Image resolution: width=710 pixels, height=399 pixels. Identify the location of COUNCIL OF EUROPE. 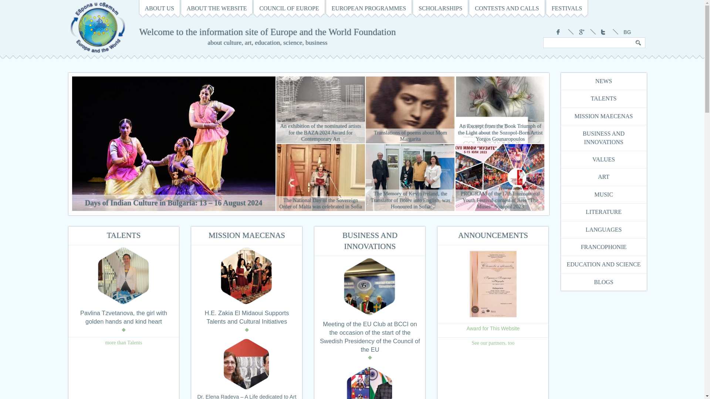
(289, 8).